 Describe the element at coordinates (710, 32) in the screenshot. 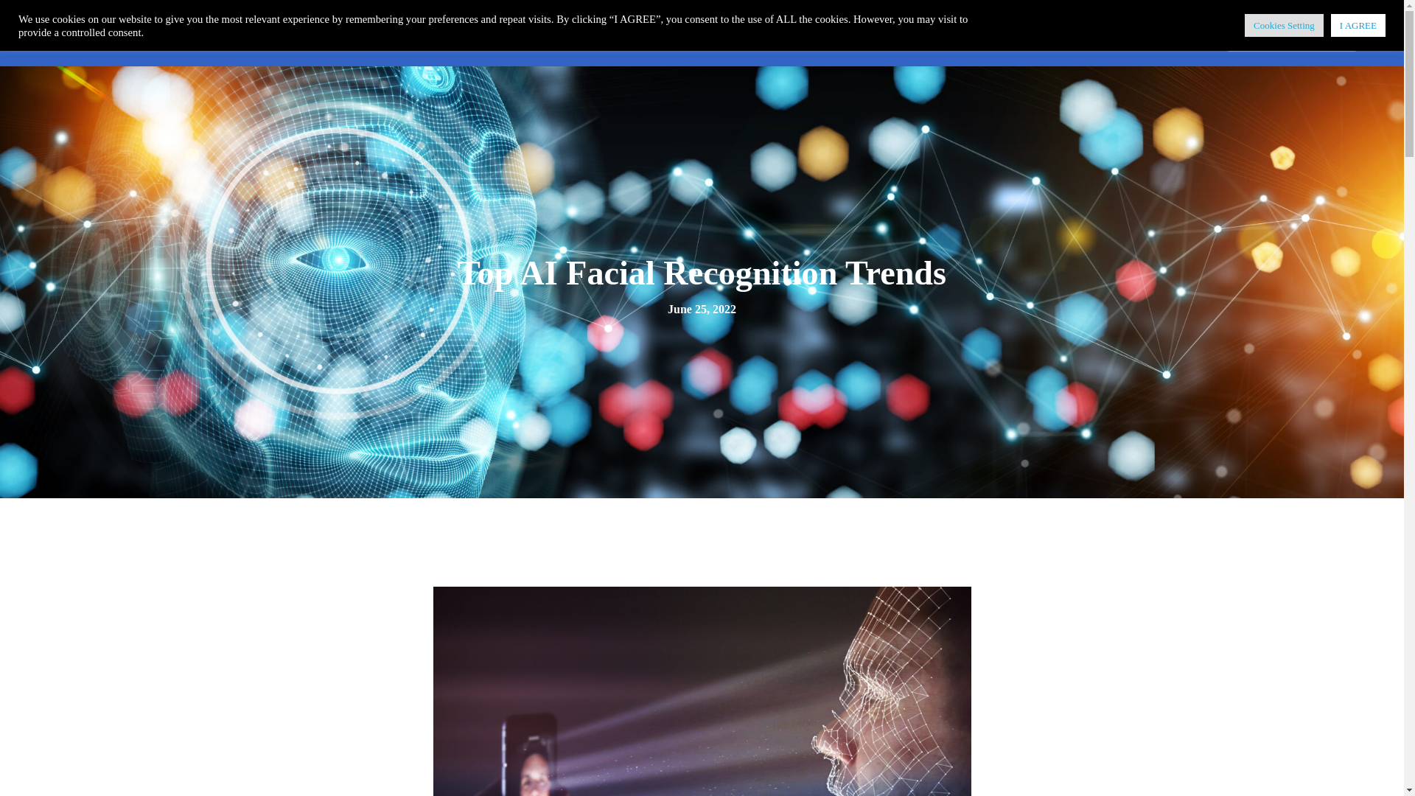

I see `ABOUT` at that location.